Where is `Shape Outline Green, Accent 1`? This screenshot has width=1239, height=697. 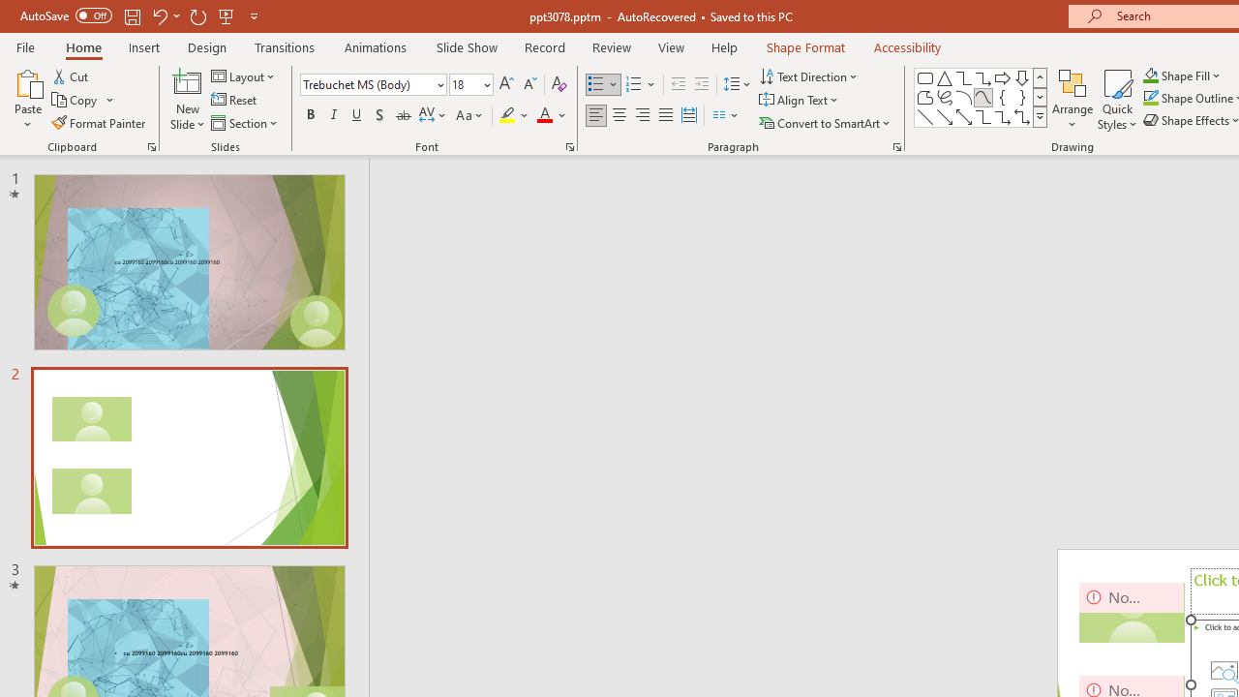 Shape Outline Green, Accent 1 is located at coordinates (1150, 99).